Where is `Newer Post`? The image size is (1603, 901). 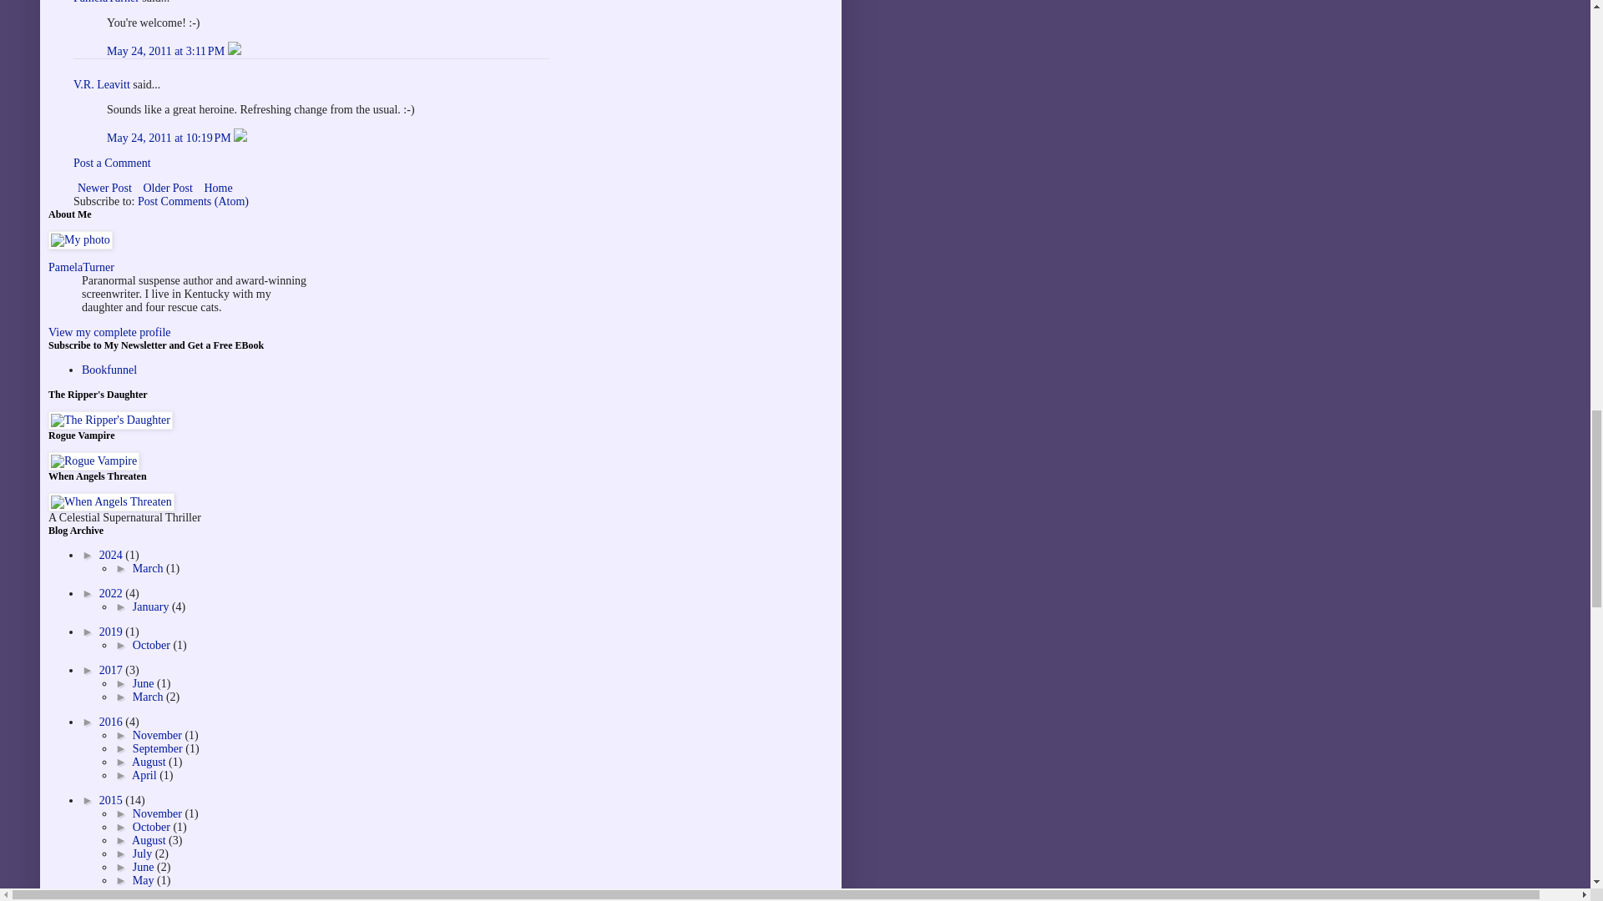
Newer Post is located at coordinates (105, 187).